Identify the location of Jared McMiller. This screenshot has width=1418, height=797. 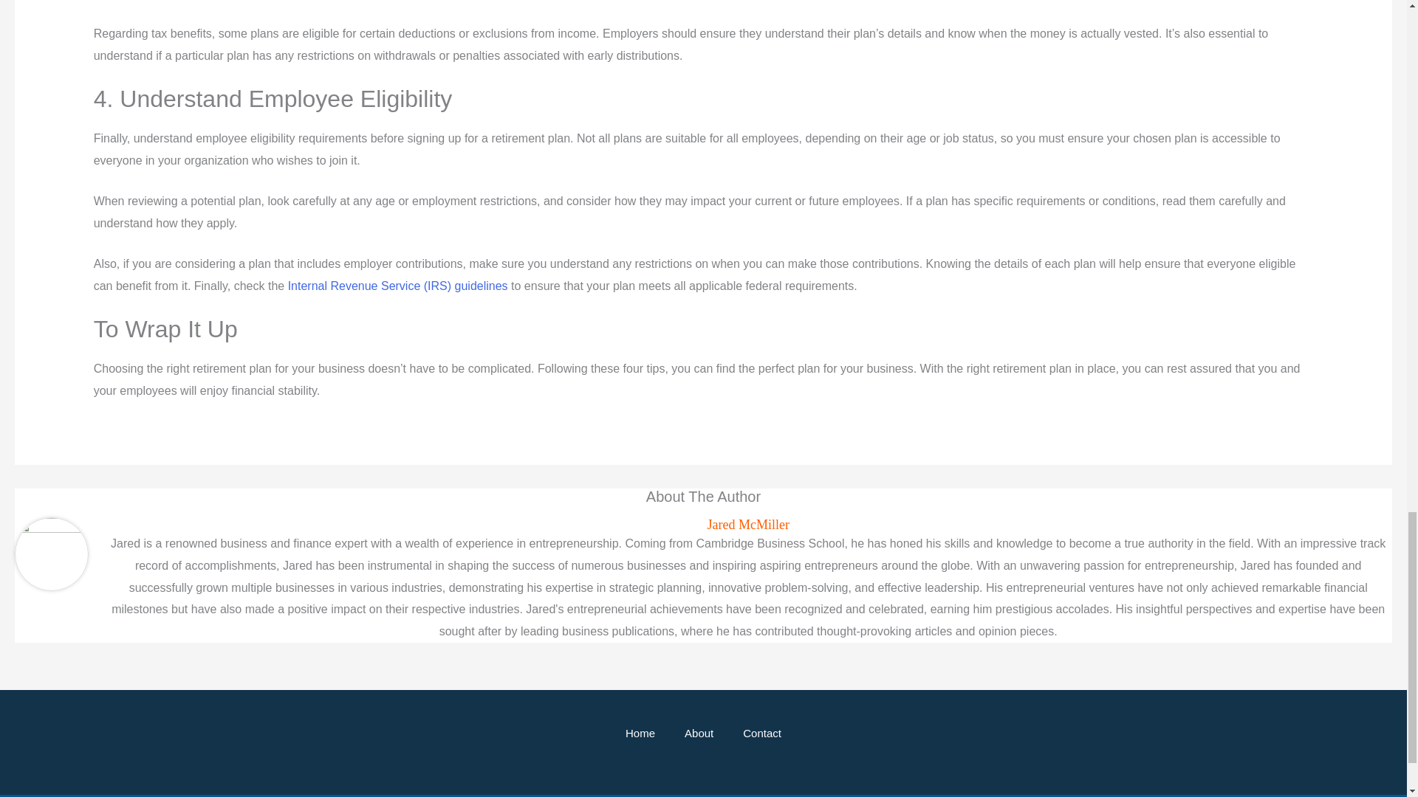
(747, 525).